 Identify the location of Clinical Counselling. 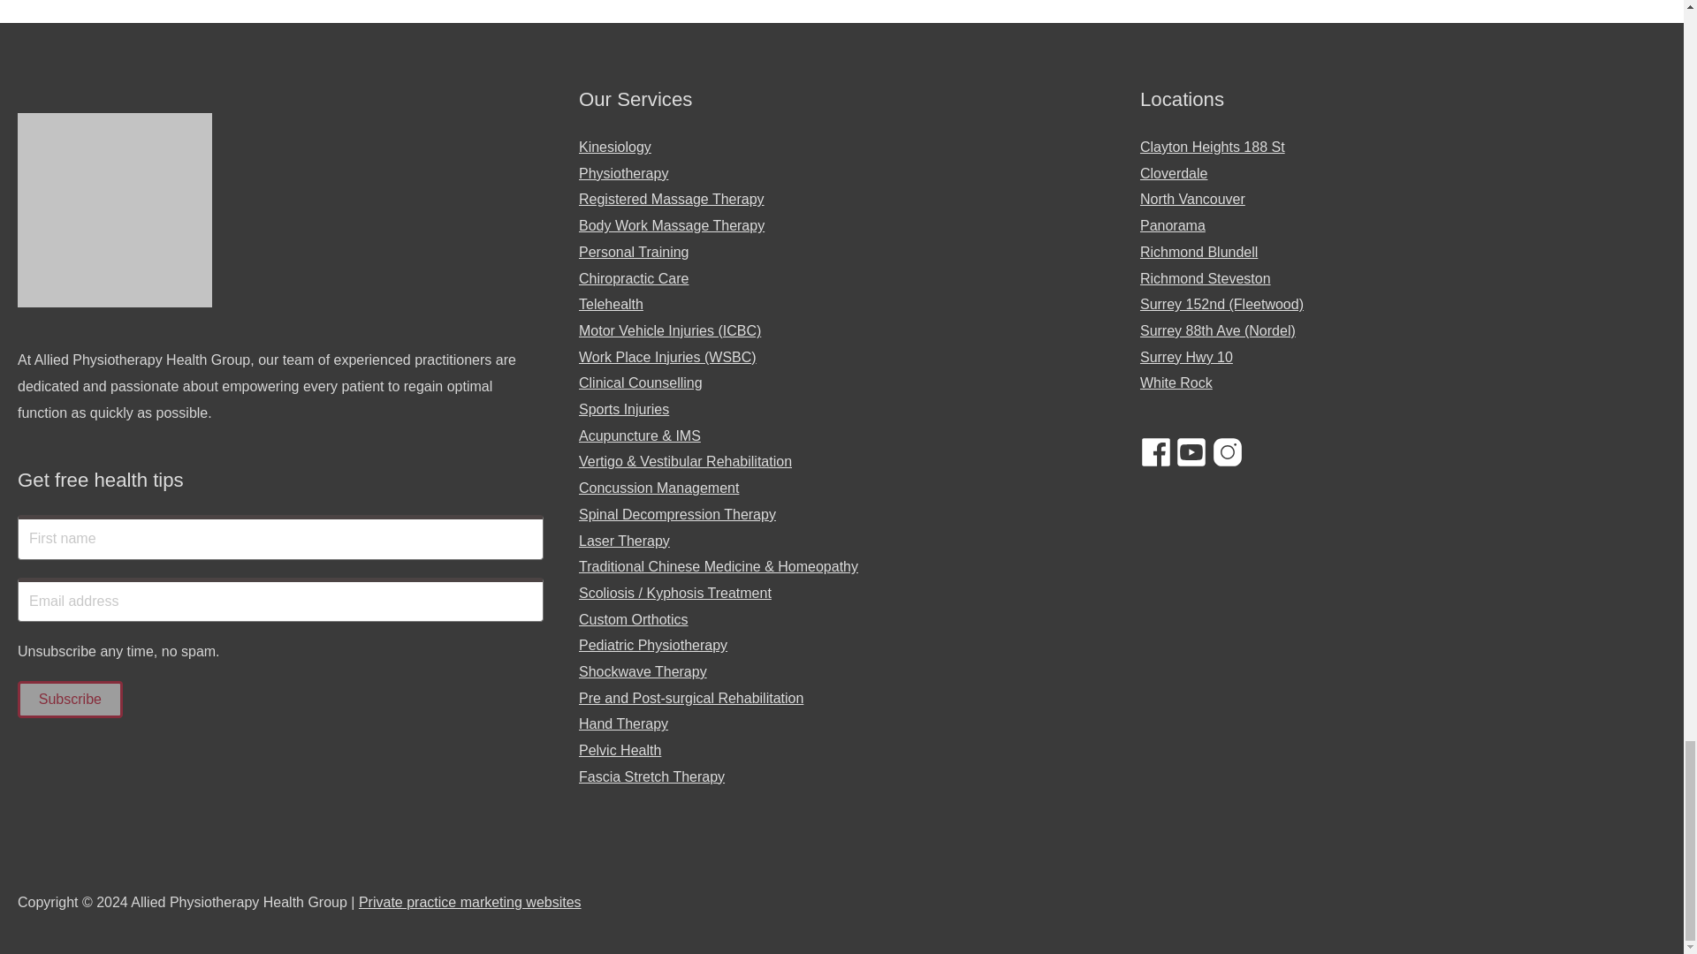
(640, 382).